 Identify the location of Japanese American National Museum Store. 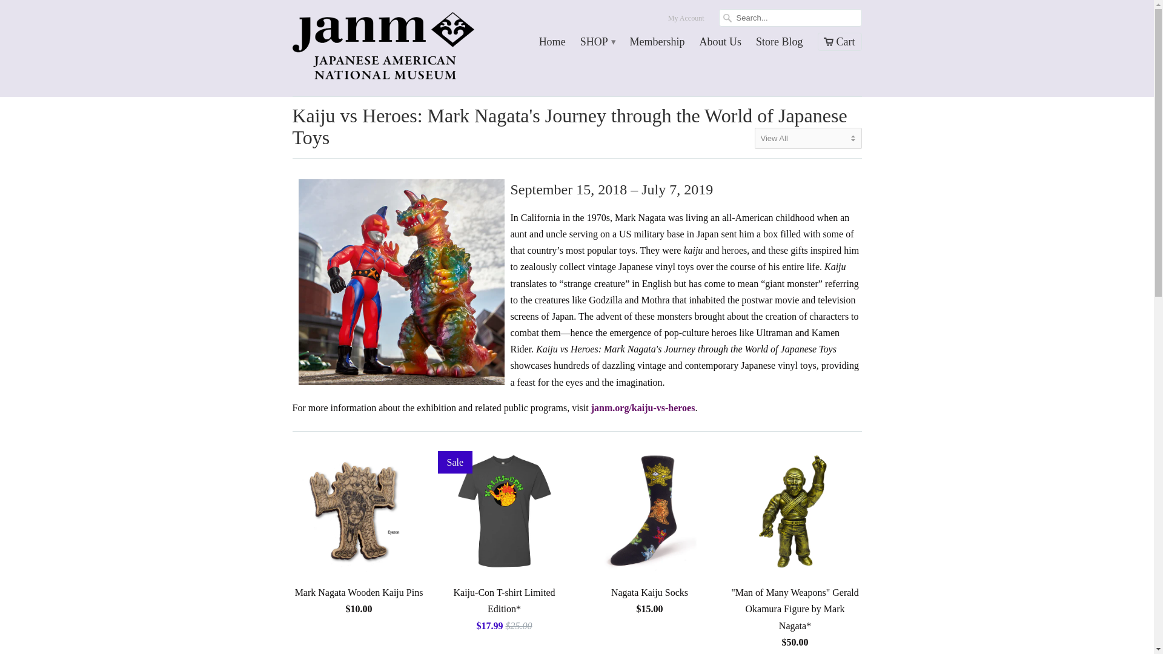
(382, 48).